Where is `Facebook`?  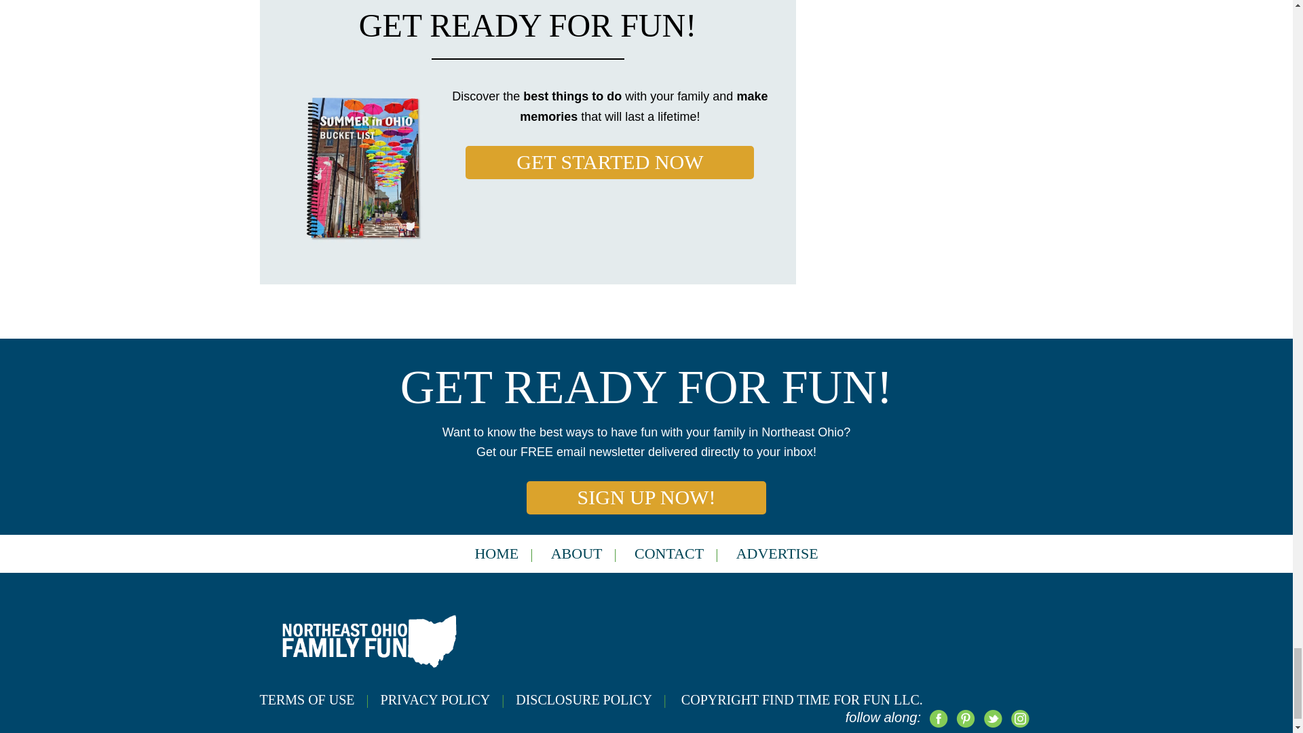
Facebook is located at coordinates (937, 717).